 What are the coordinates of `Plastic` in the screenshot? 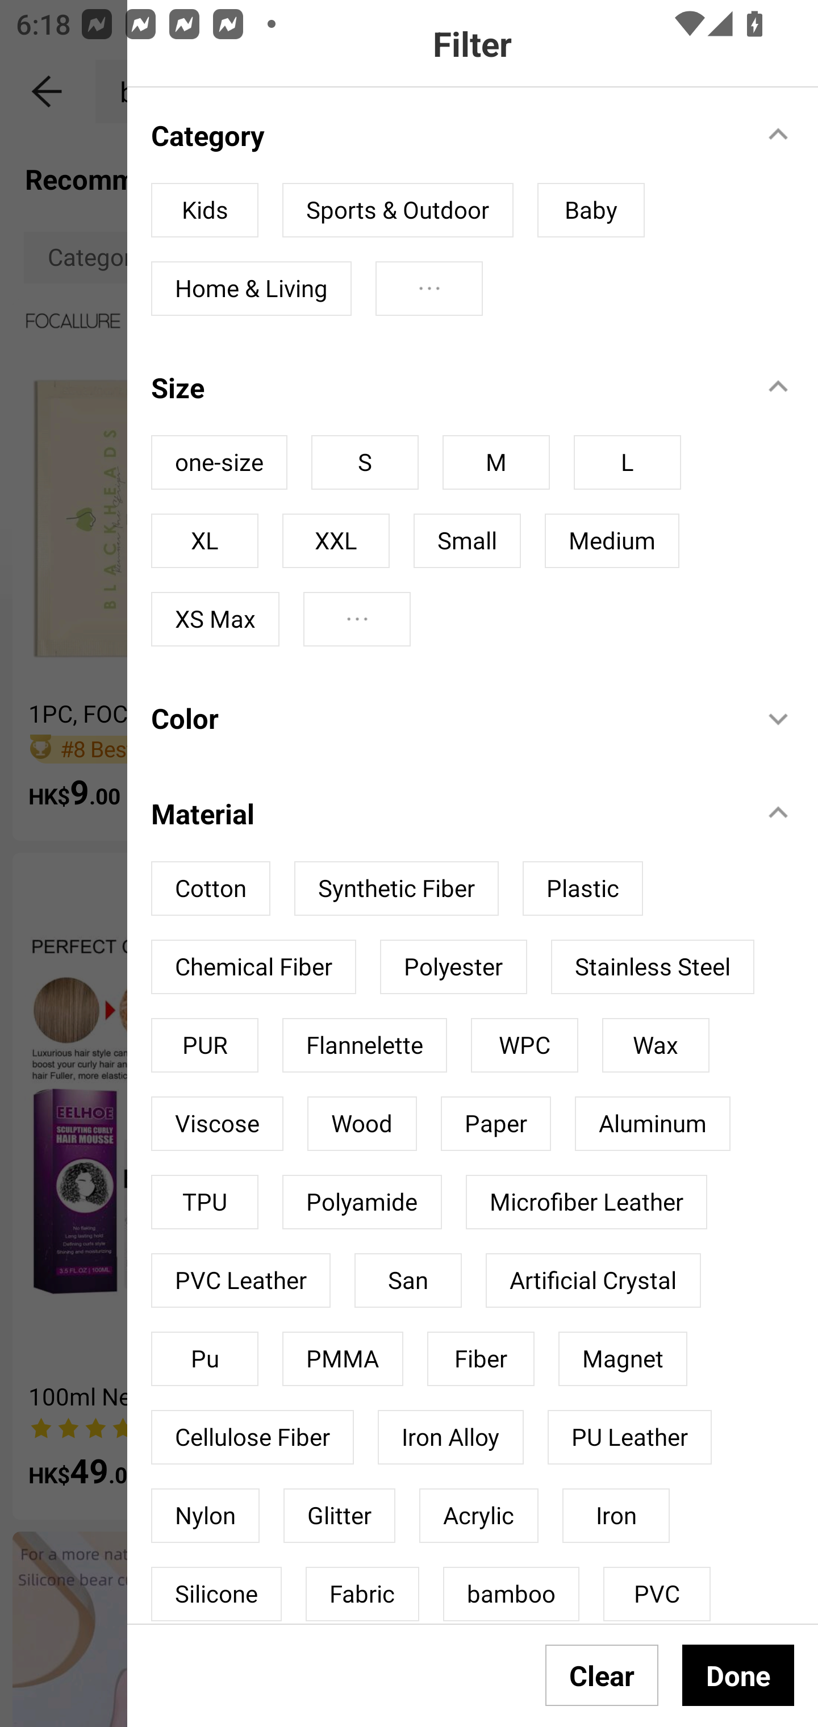 It's located at (583, 888).